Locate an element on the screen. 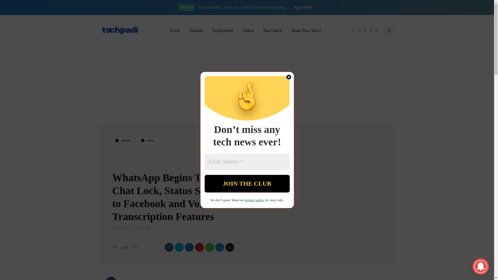 The image size is (498, 280). JOIN THE CLUB is located at coordinates (247, 183).